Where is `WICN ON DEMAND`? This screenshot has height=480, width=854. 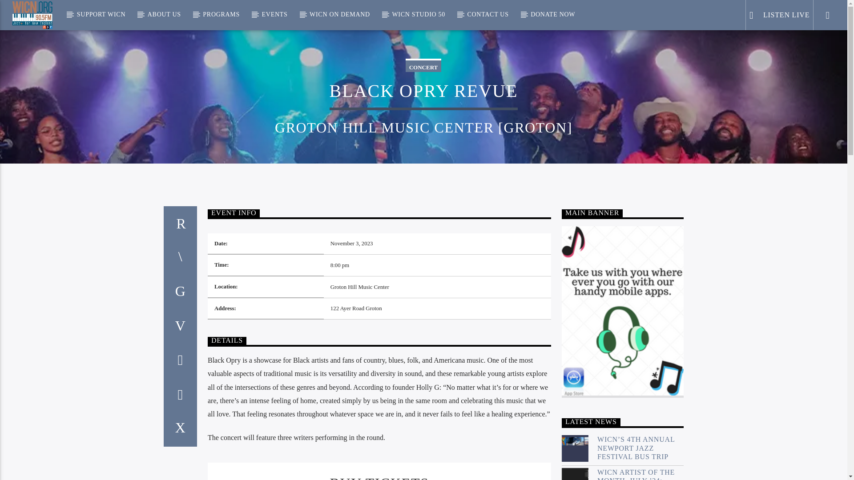 WICN ON DEMAND is located at coordinates (340, 14).